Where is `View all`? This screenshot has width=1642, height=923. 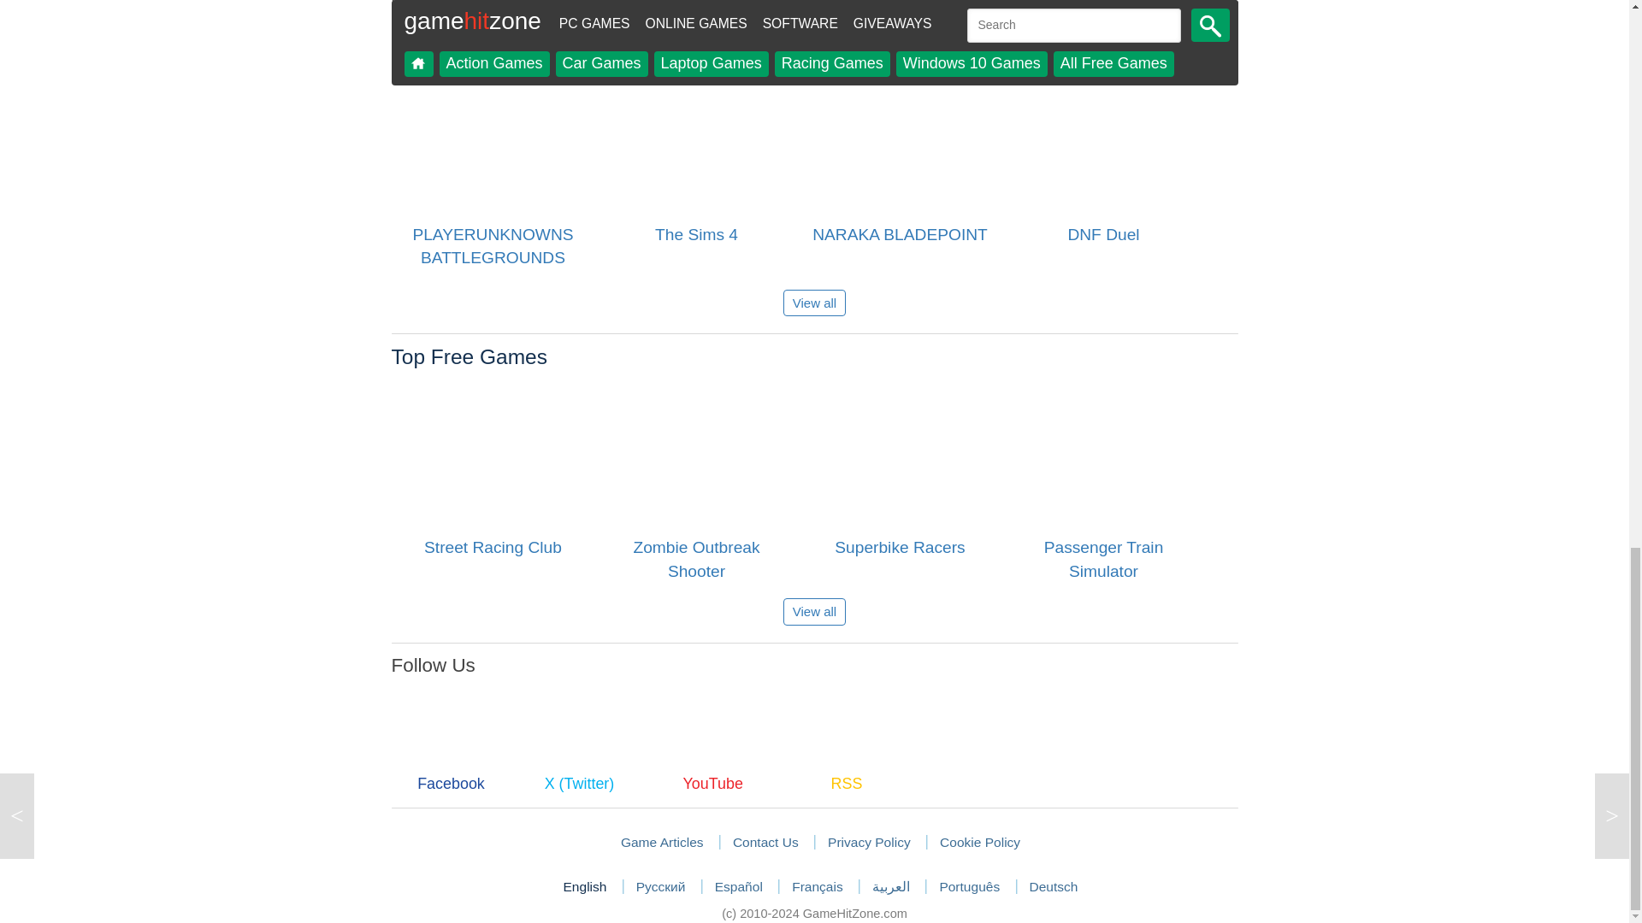 View all is located at coordinates (814, 611).